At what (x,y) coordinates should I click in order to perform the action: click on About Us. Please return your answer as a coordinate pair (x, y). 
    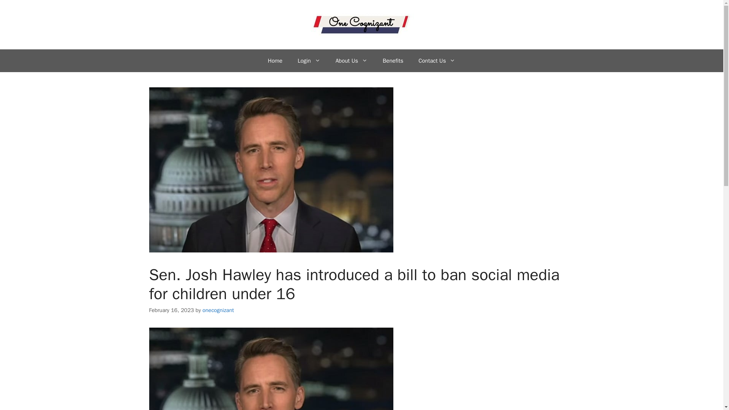
    Looking at the image, I should click on (352, 61).